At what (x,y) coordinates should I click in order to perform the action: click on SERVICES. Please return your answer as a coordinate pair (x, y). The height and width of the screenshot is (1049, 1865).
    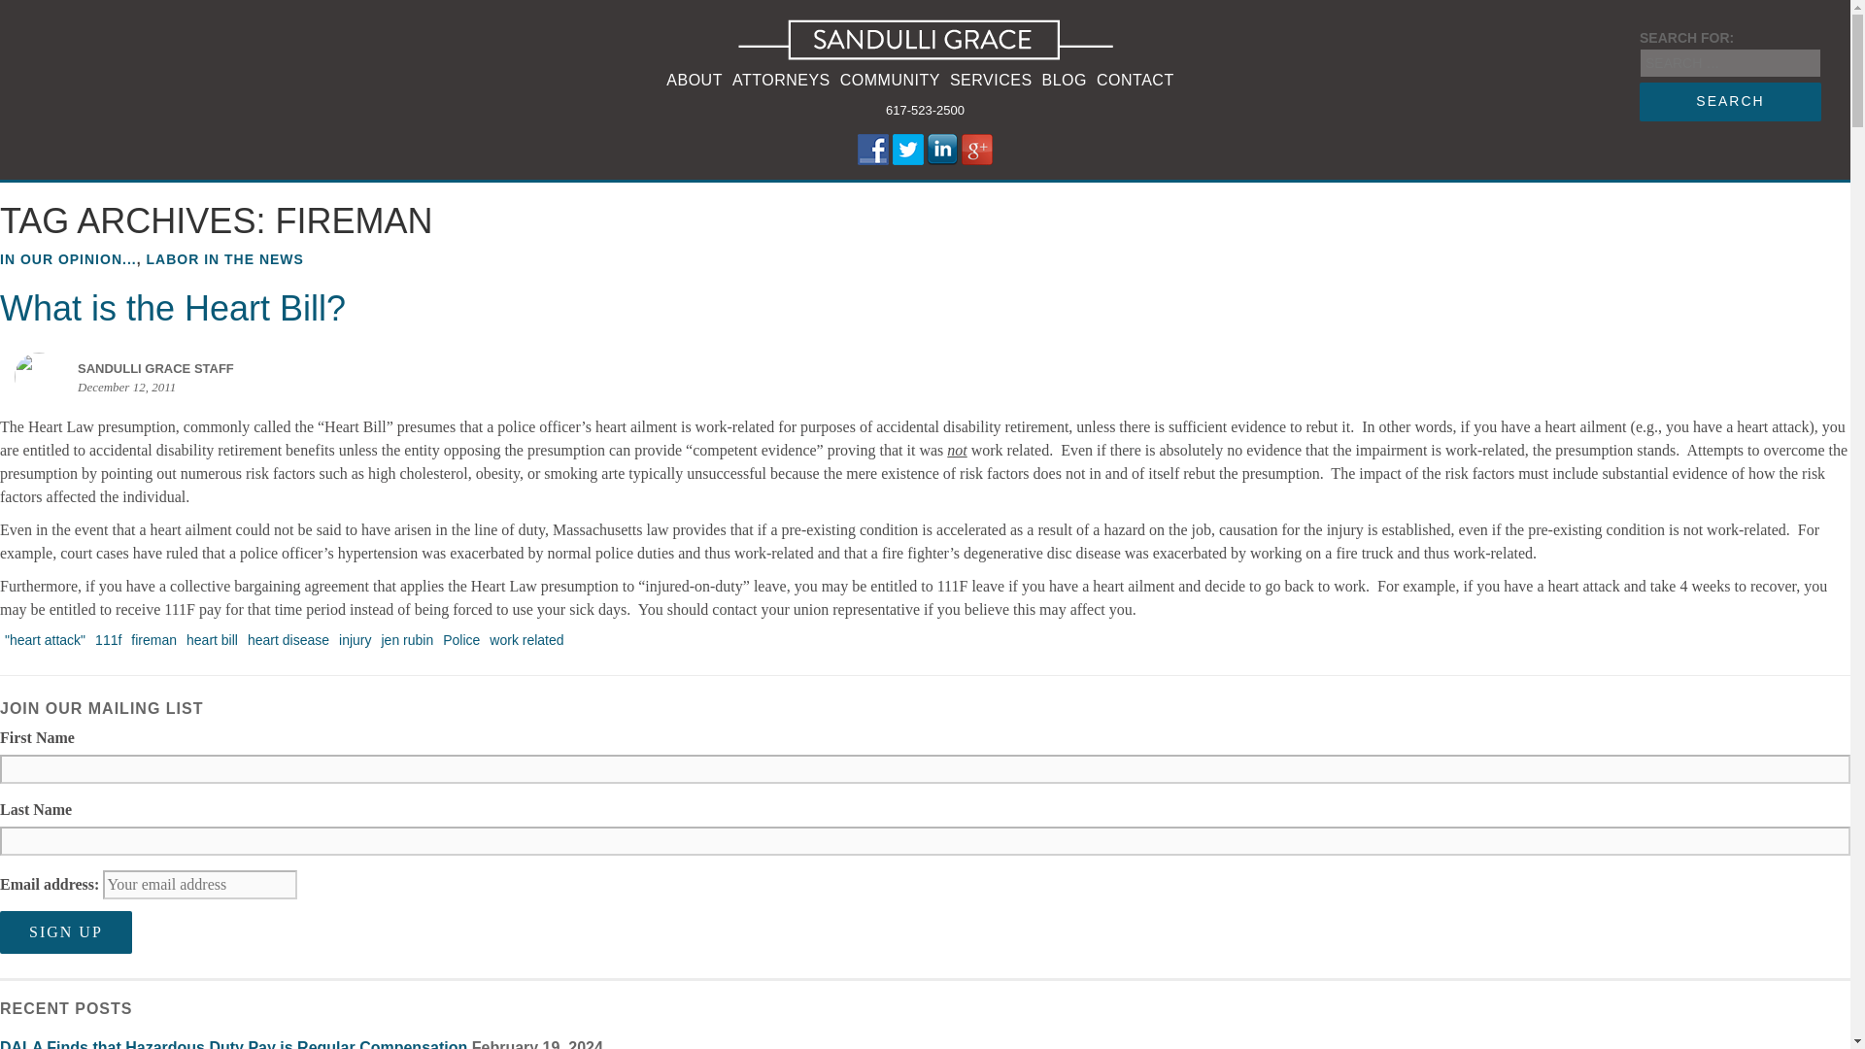
    Looking at the image, I should click on (991, 82).